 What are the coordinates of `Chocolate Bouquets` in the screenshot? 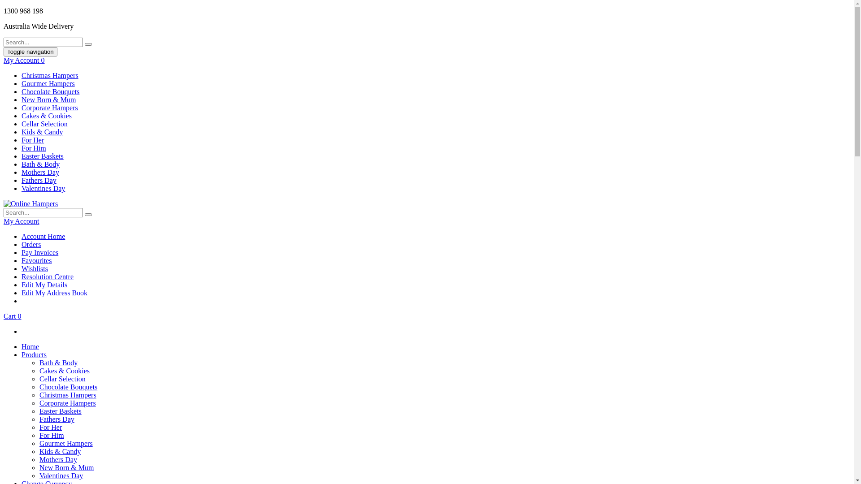 It's located at (68, 387).